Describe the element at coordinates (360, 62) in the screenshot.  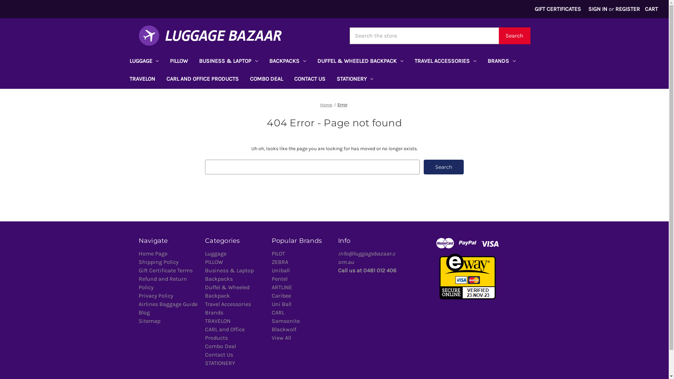
I see `DUFFEL & WHEELED BACKPACK` at that location.